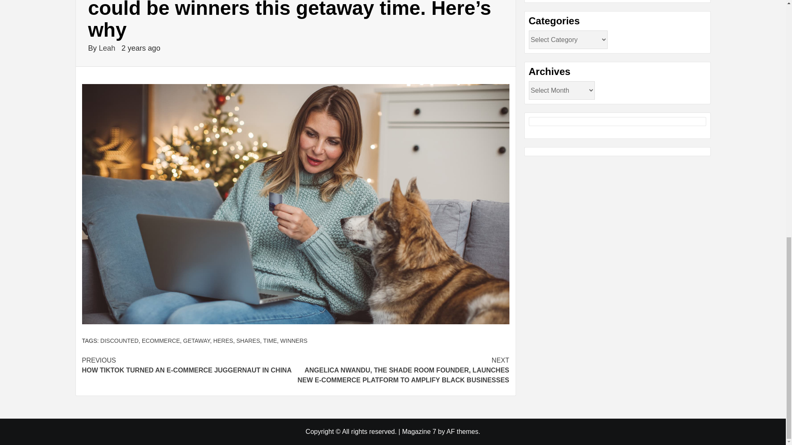  Describe the element at coordinates (108, 48) in the screenshot. I see `DISCOUNTED` at that location.